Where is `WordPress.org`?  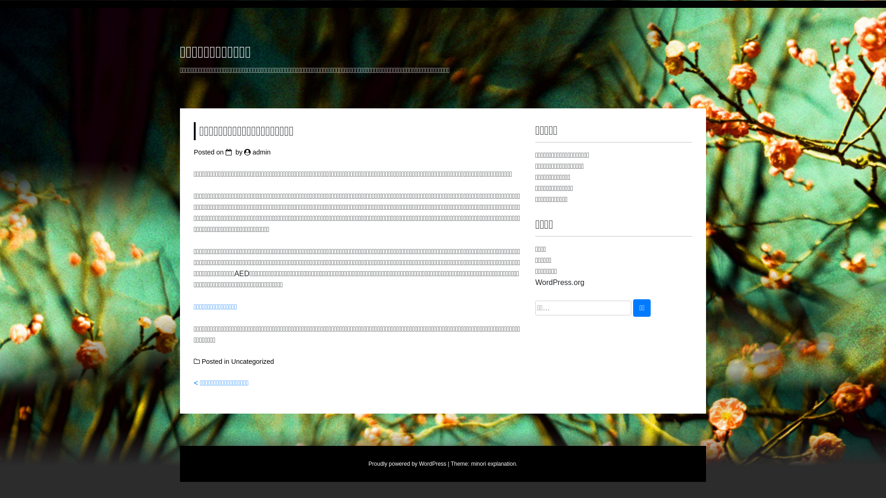
WordPress.org is located at coordinates (560, 282).